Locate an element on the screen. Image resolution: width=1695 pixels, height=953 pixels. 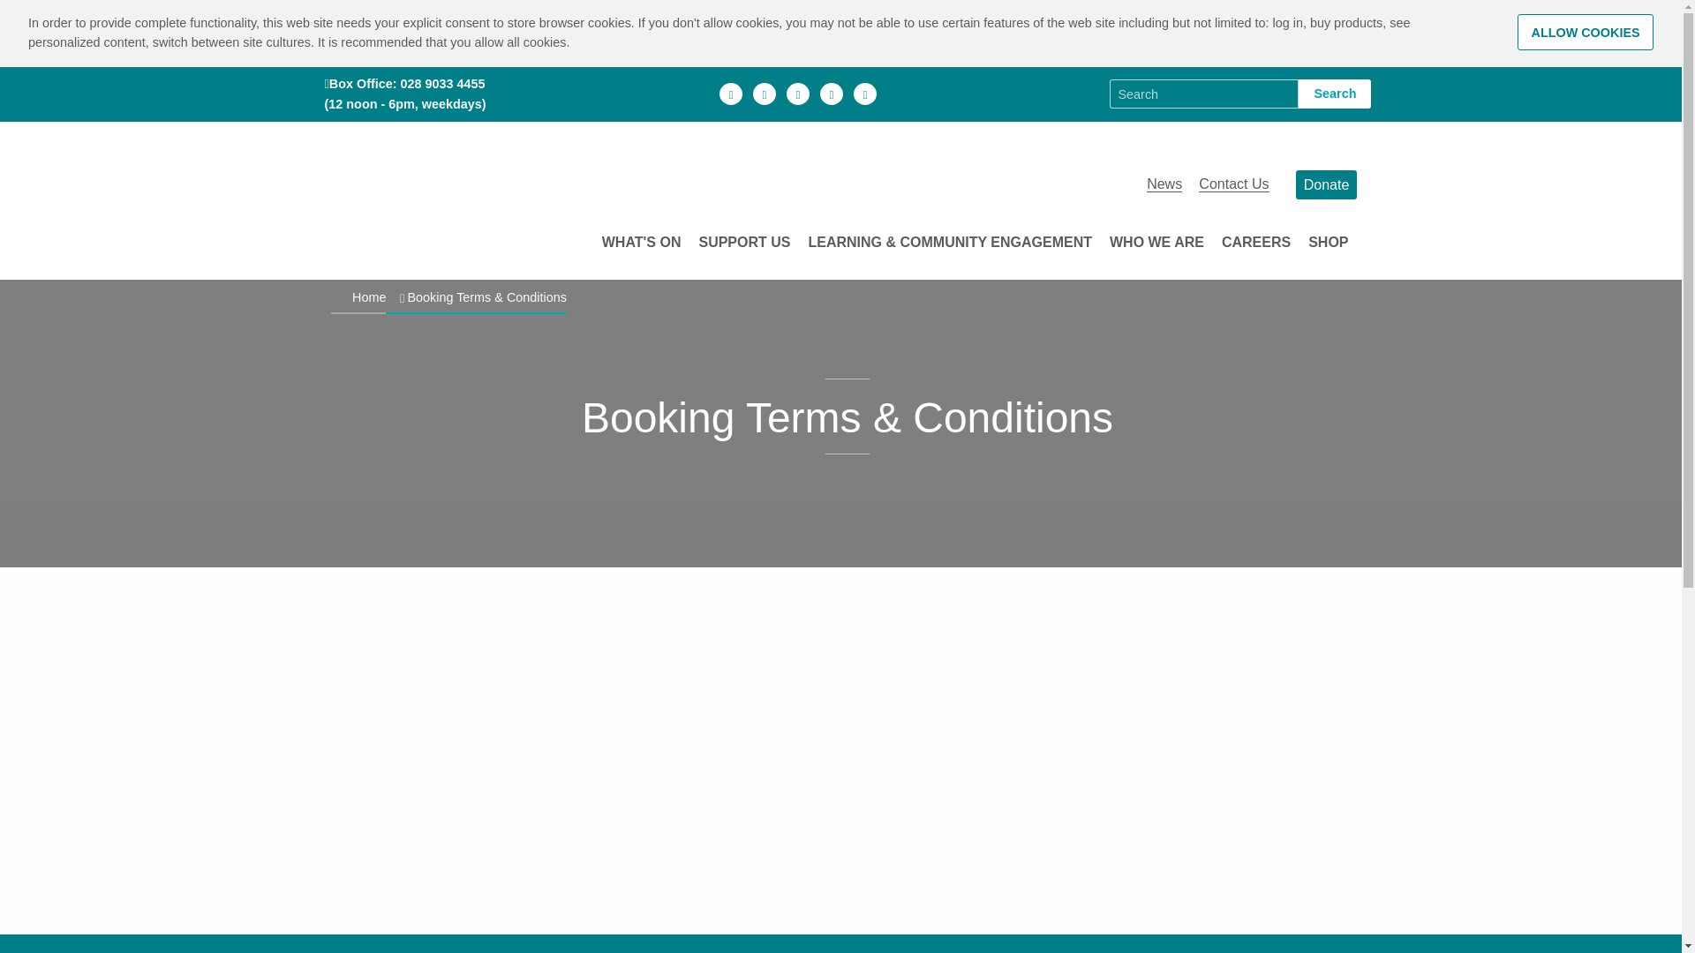
Donate is located at coordinates (1326, 184).